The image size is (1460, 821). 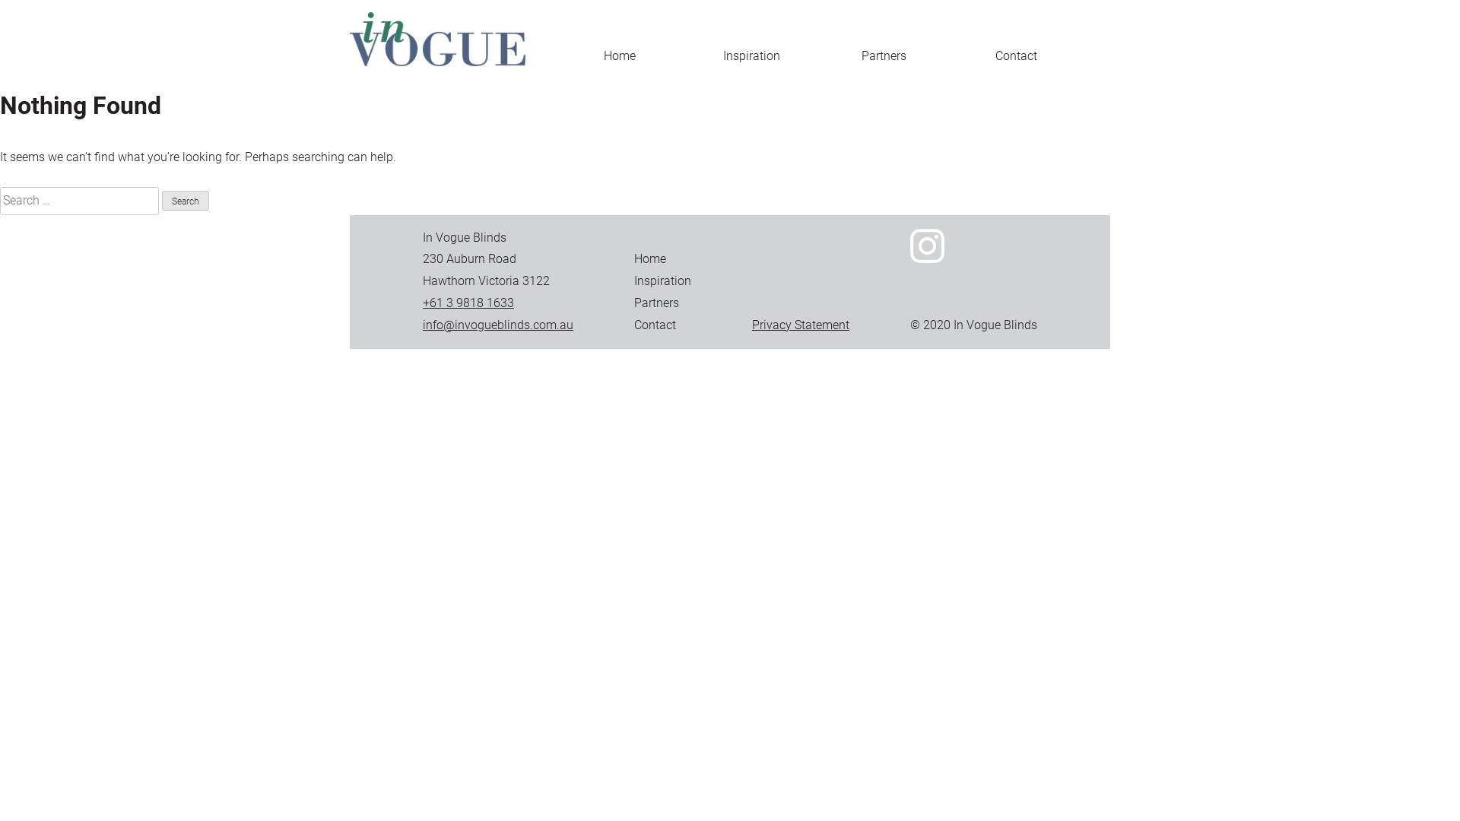 I want to click on Contact, so click(x=655, y=325).